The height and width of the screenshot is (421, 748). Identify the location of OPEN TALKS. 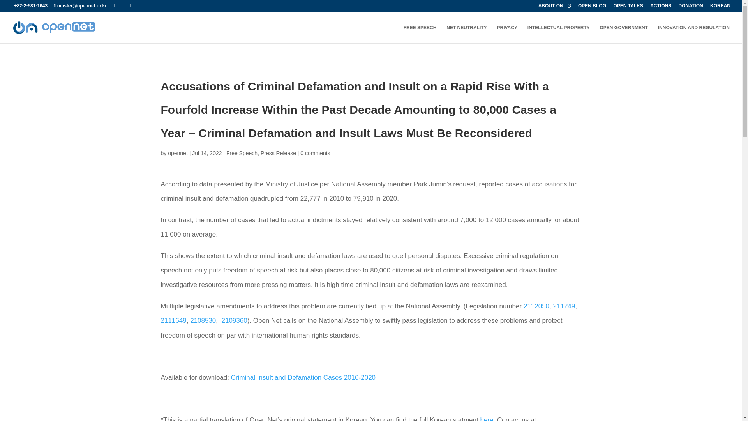
(628, 7).